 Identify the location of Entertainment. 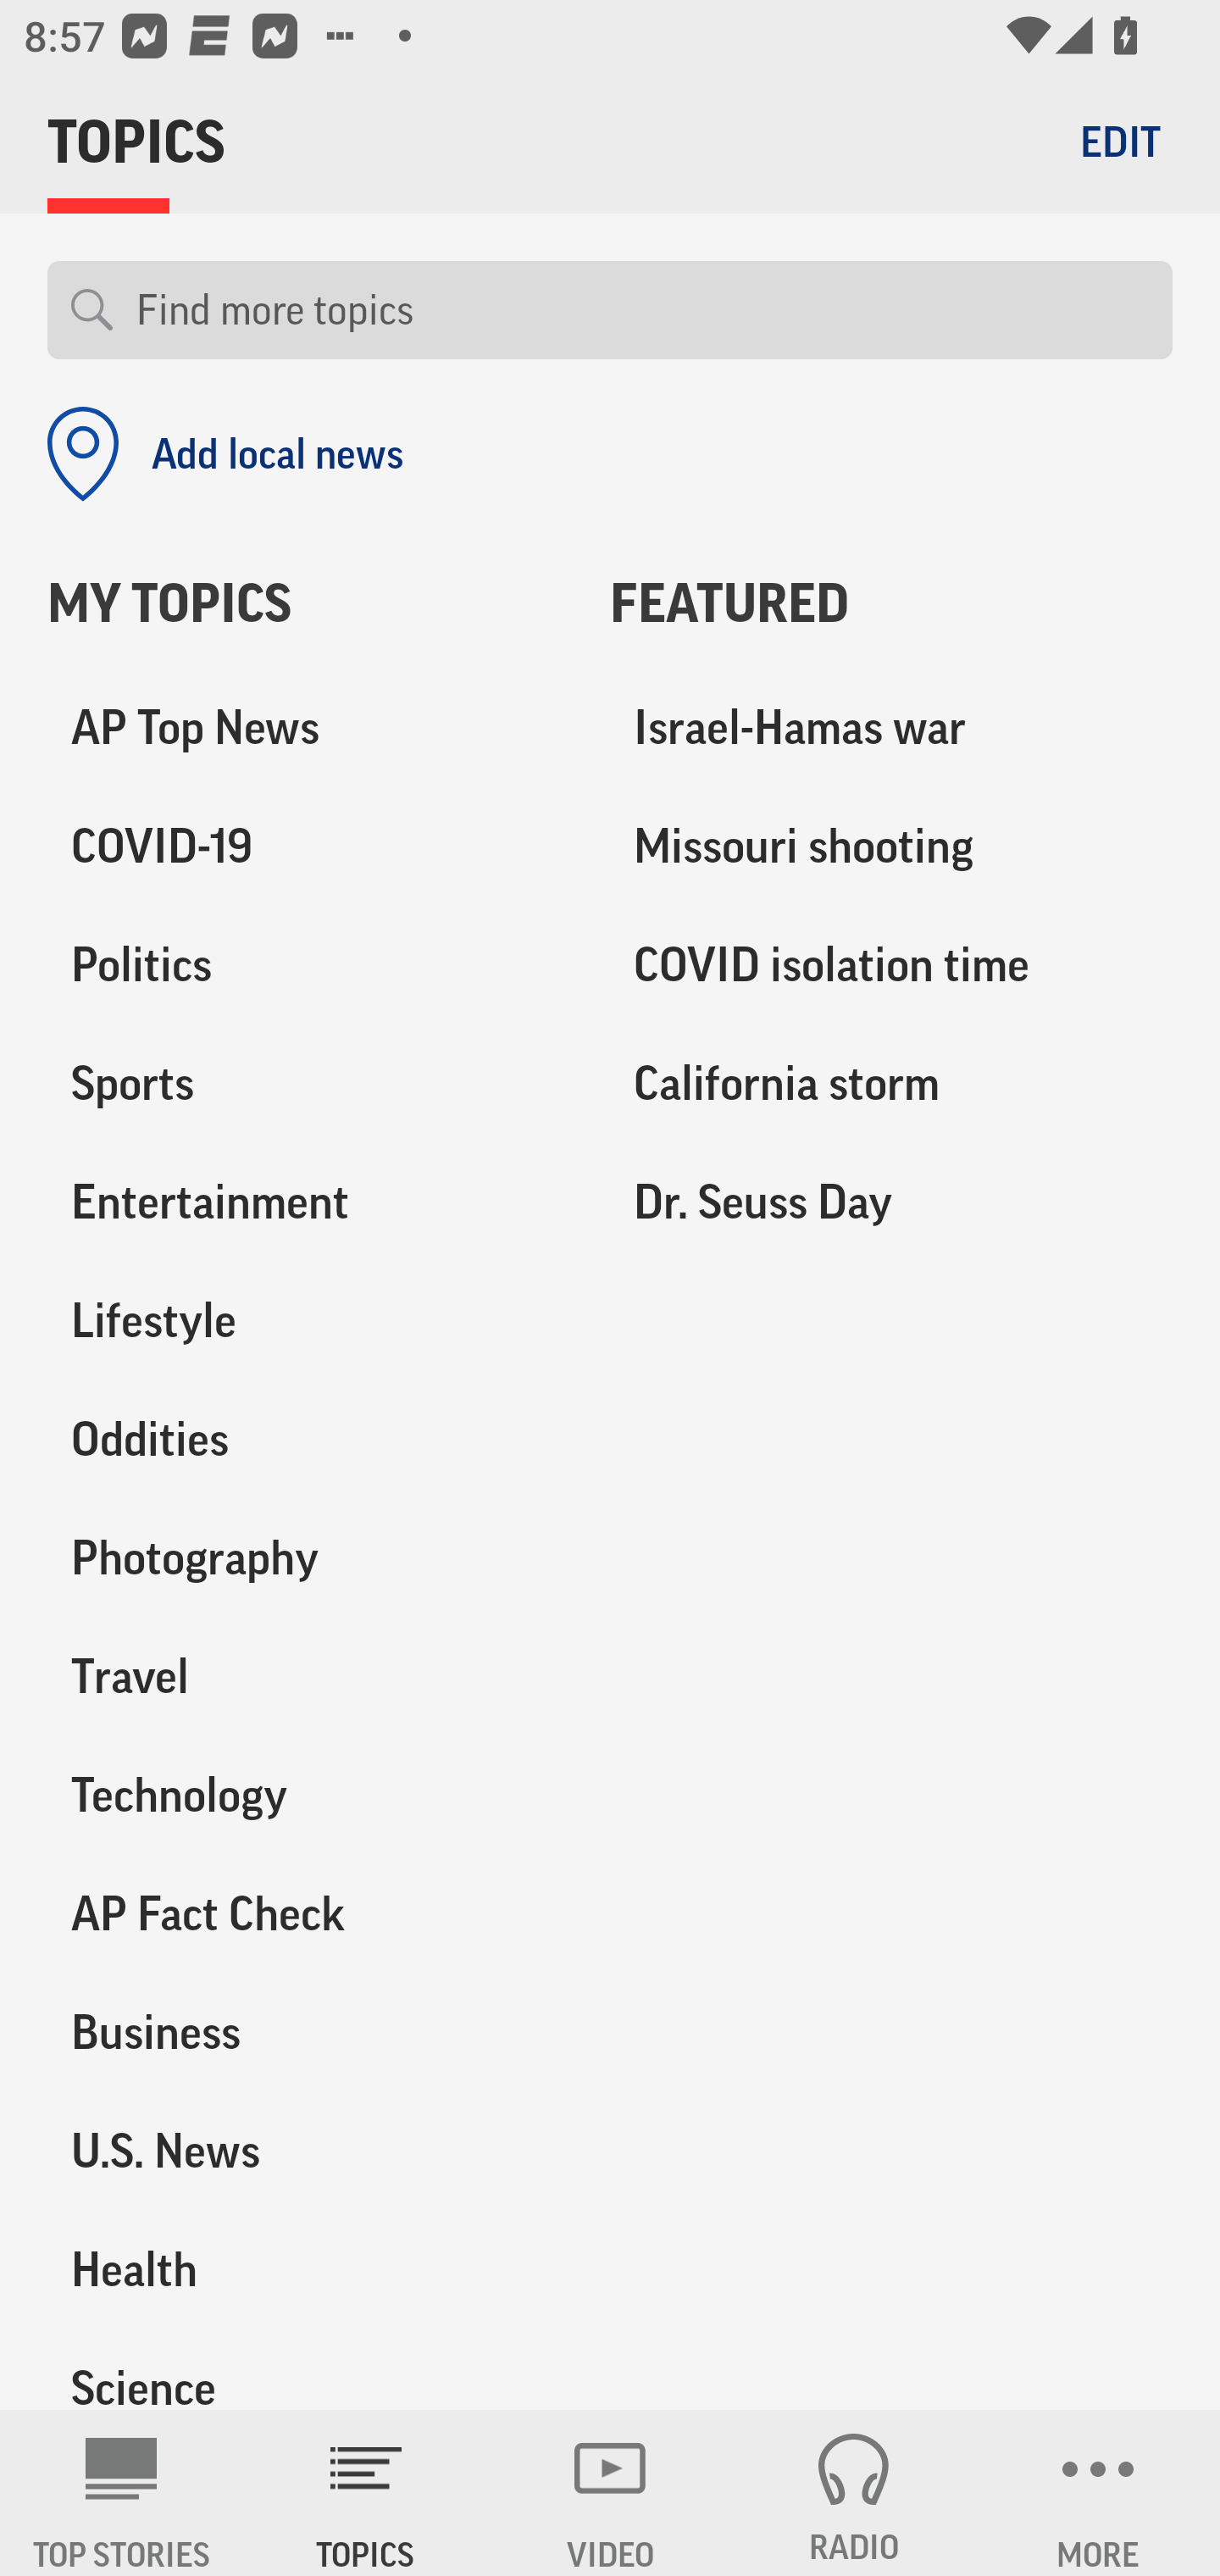
(305, 1202).